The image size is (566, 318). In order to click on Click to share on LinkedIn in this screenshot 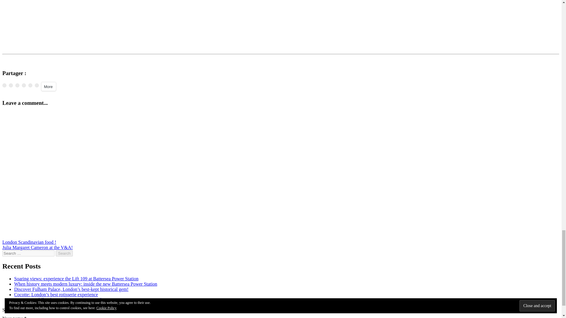, I will do `click(30, 85)`.